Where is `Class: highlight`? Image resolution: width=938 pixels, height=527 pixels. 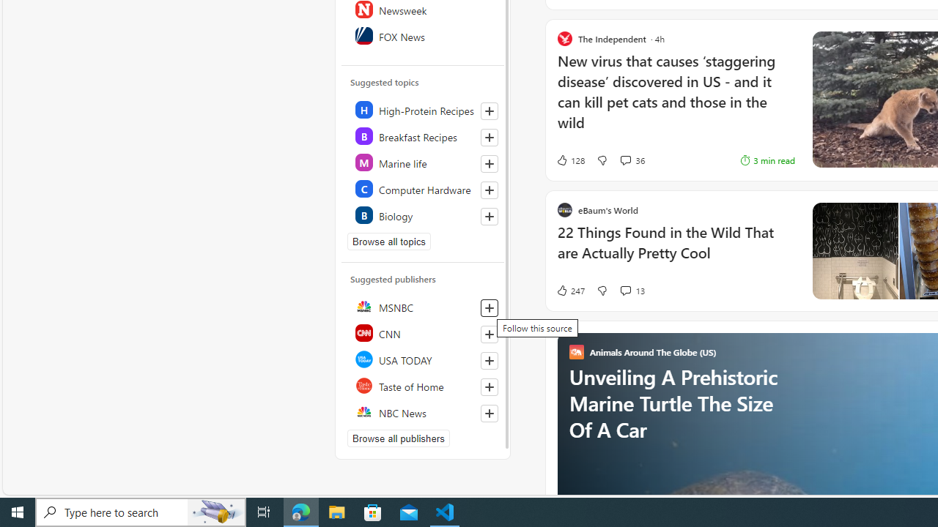
Class: highlight is located at coordinates (424, 215).